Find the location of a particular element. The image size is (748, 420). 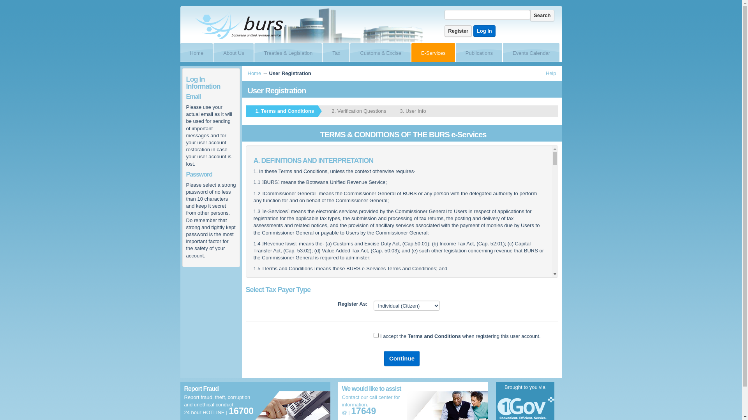

Home is located at coordinates (255, 73).